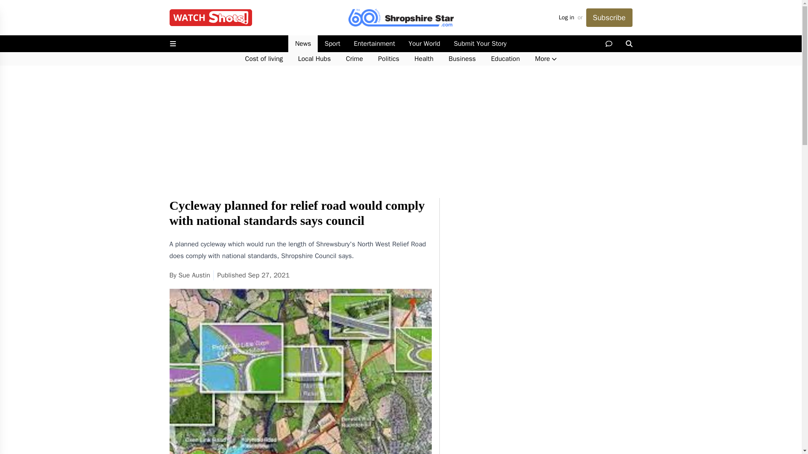 The height and width of the screenshot is (454, 808). What do you see at coordinates (540, 251) in the screenshot?
I see `3rd party ad content` at bounding box center [540, 251].